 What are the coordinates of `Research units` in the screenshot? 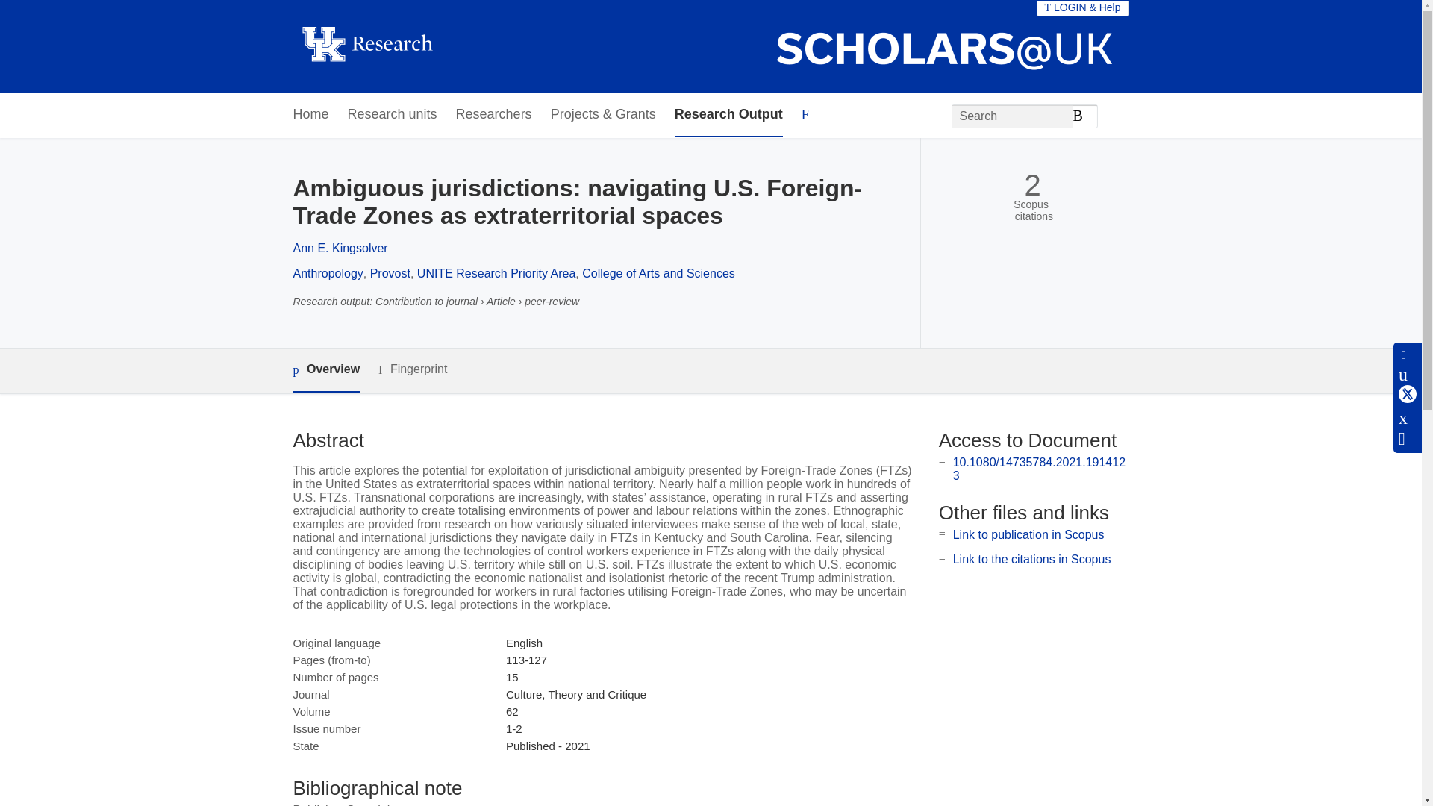 It's located at (393, 115).